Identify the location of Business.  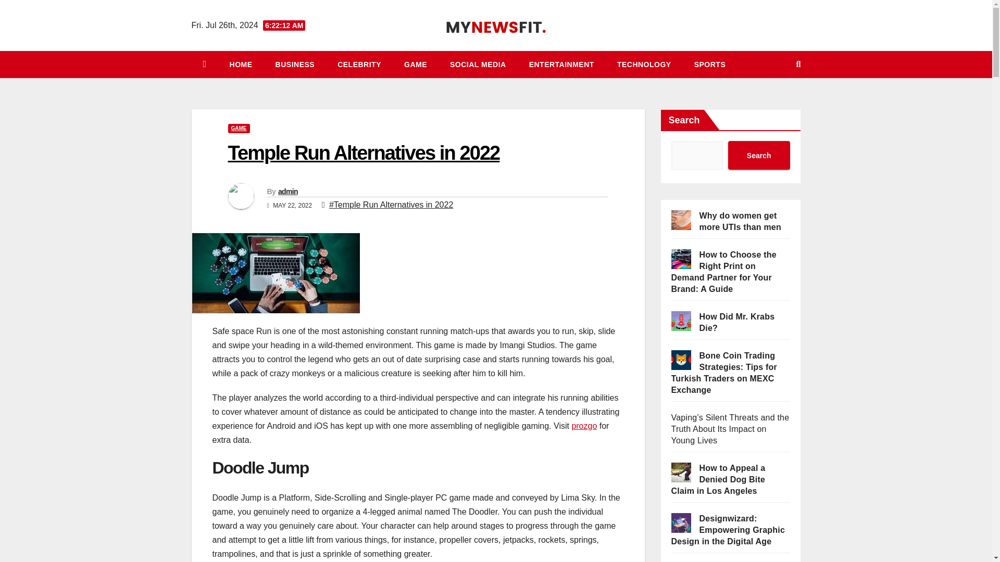
(295, 65).